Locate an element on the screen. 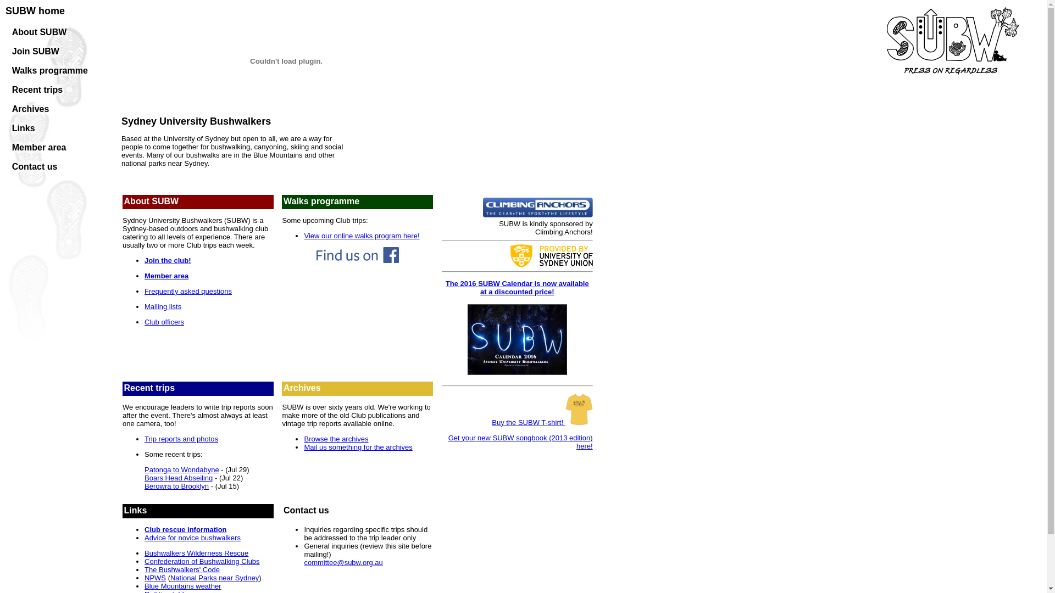 Image resolution: width=1055 pixels, height=593 pixels. Frequently asked questions is located at coordinates (188, 291).